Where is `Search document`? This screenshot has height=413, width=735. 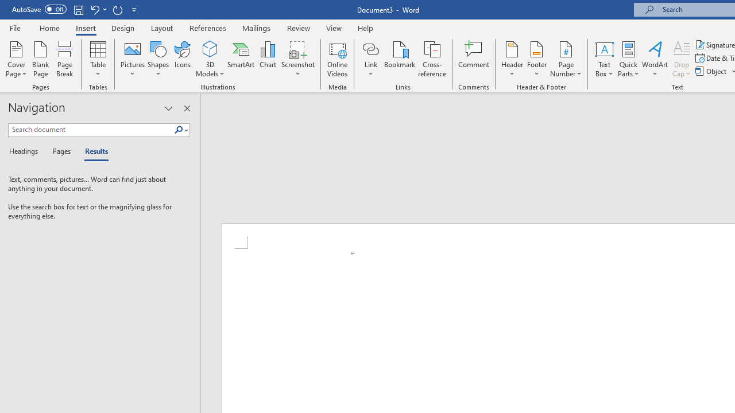
Search document is located at coordinates (91, 130).